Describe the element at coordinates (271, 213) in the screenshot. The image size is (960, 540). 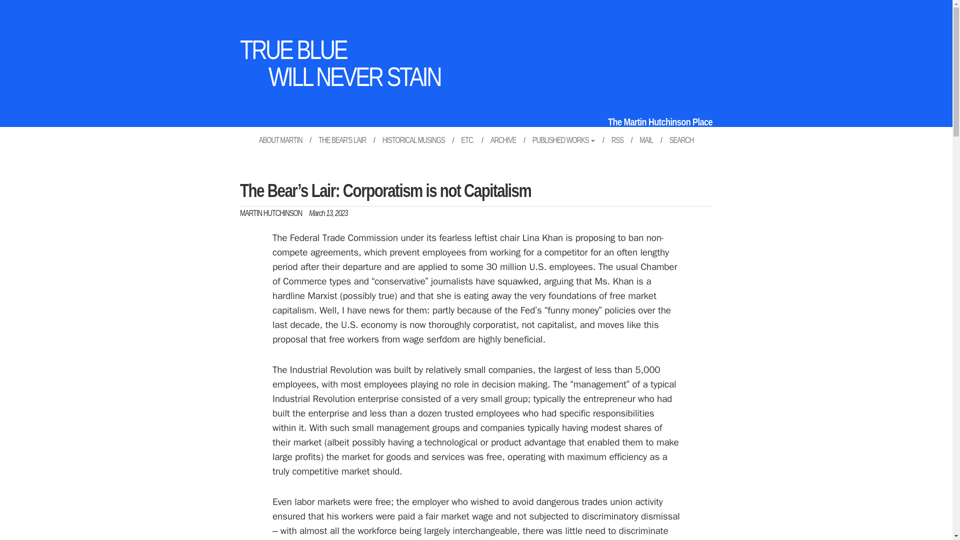
I see `ABOUT MARTIN` at that location.